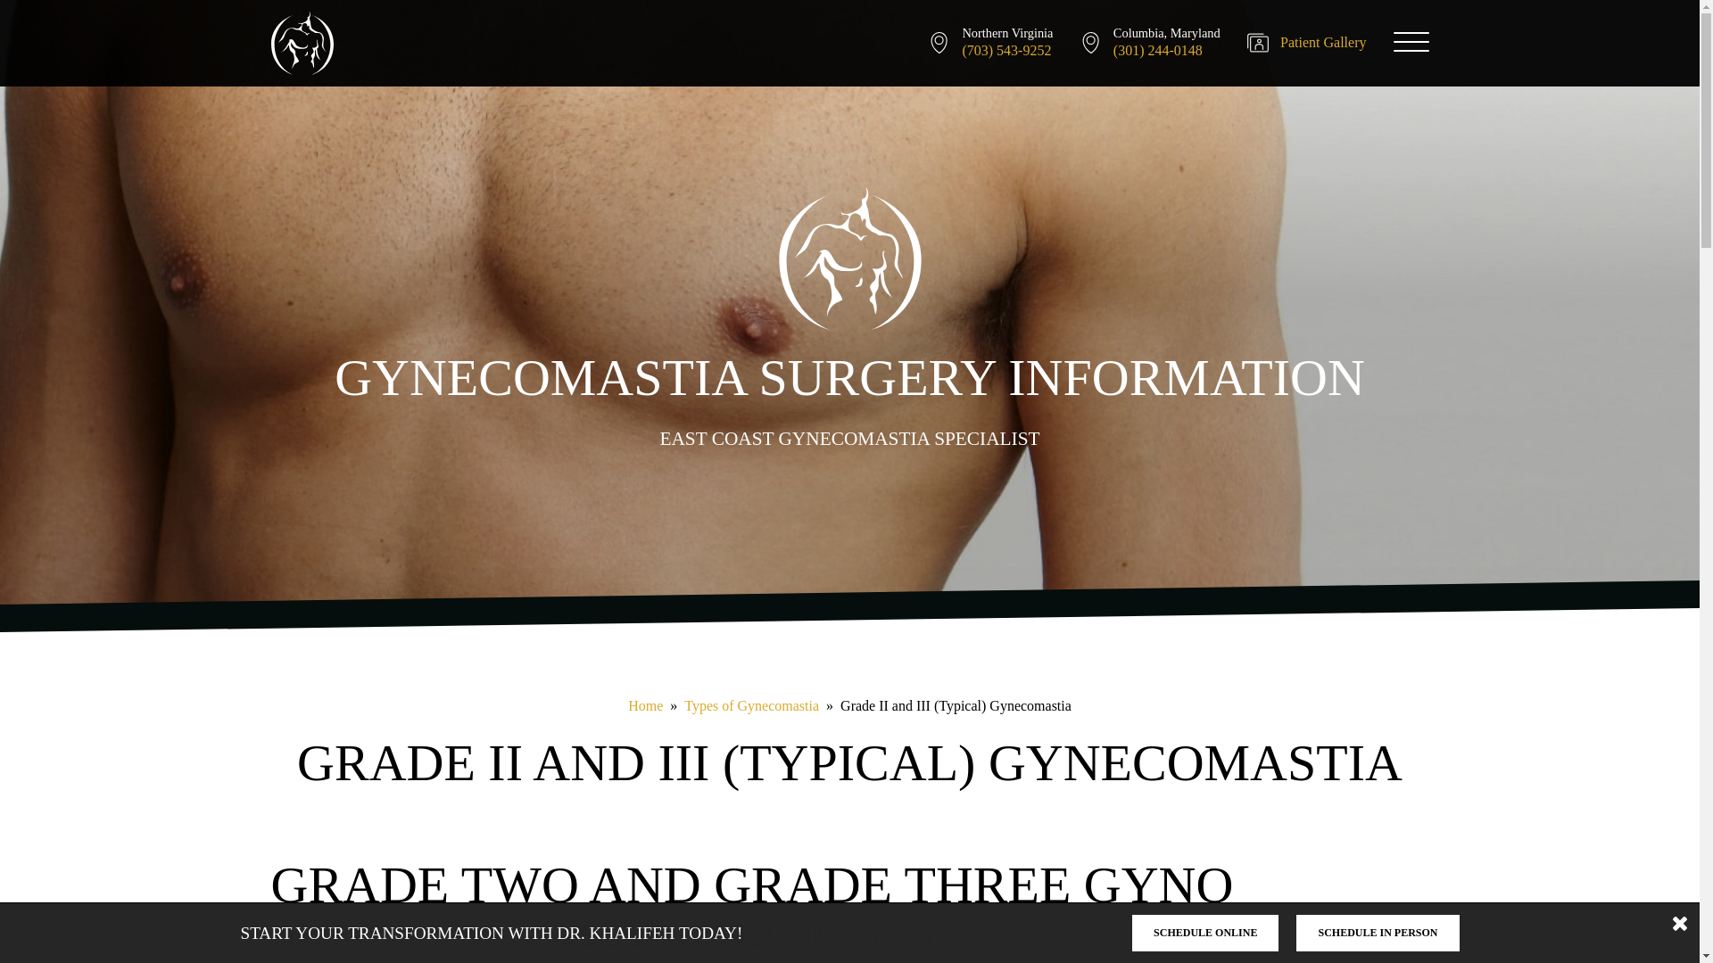 The height and width of the screenshot is (963, 1713). Describe the element at coordinates (1204, 933) in the screenshot. I see `SCHEDULE ONLINE` at that location.